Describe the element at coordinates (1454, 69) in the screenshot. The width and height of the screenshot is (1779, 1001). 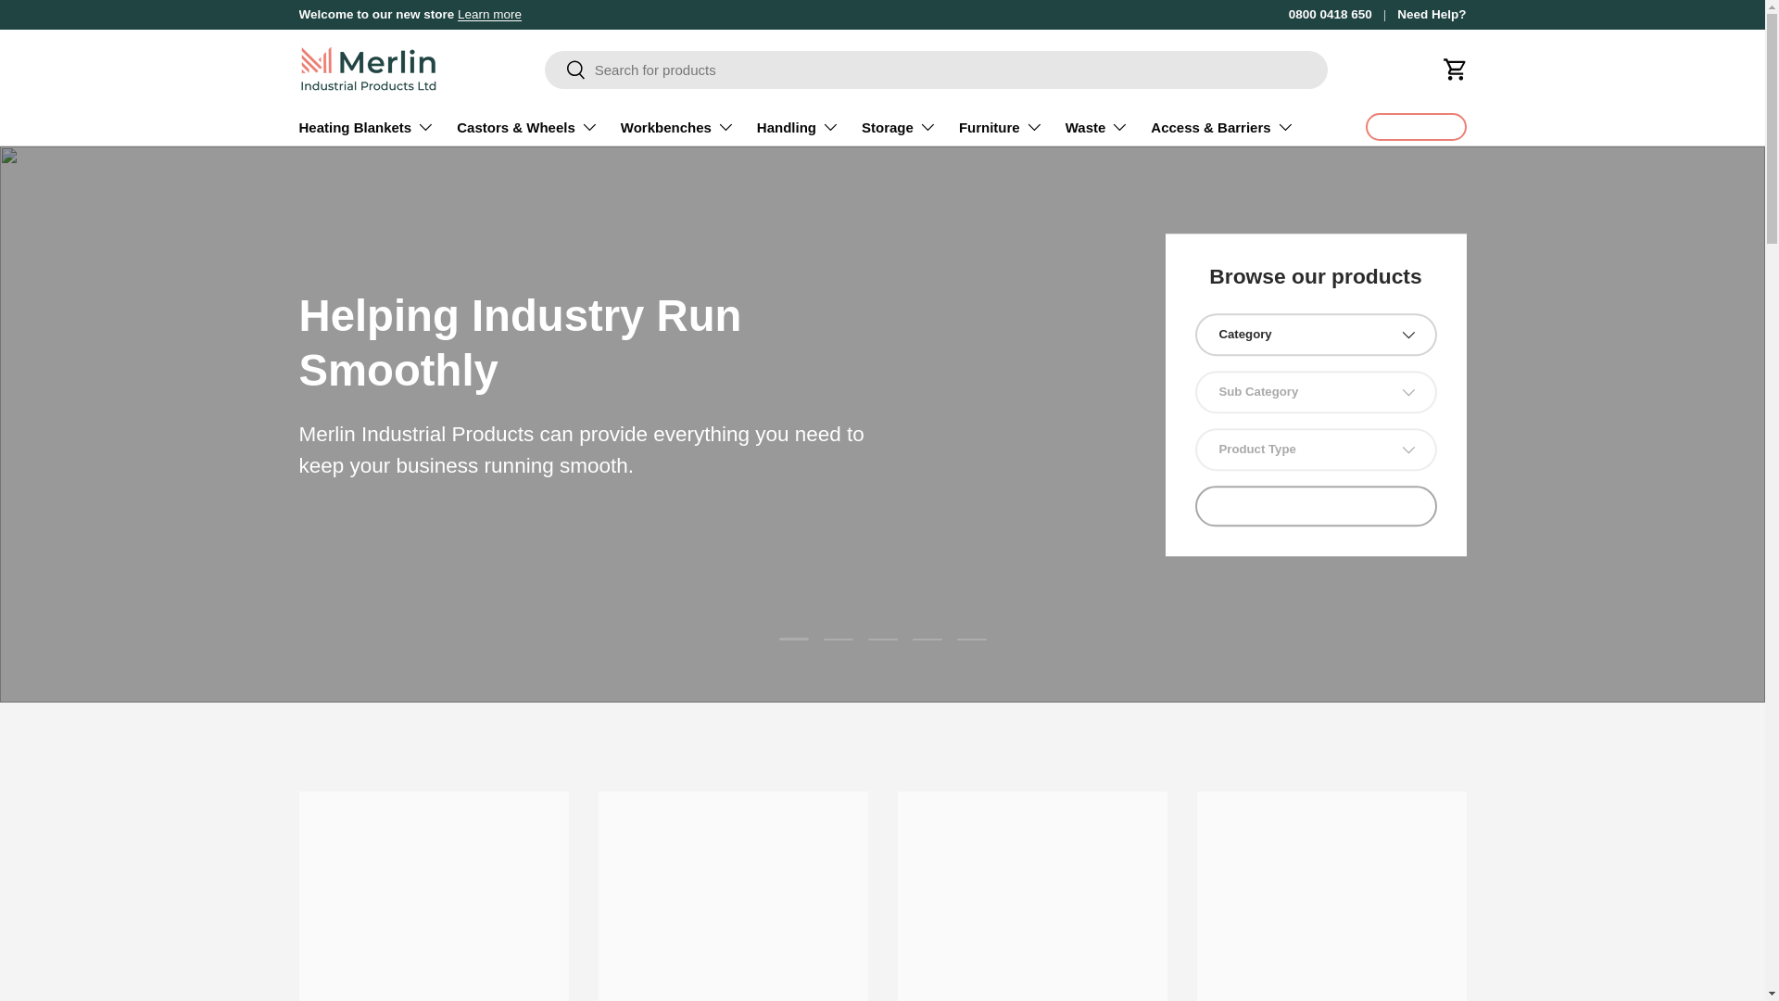
I see `Cart` at that location.